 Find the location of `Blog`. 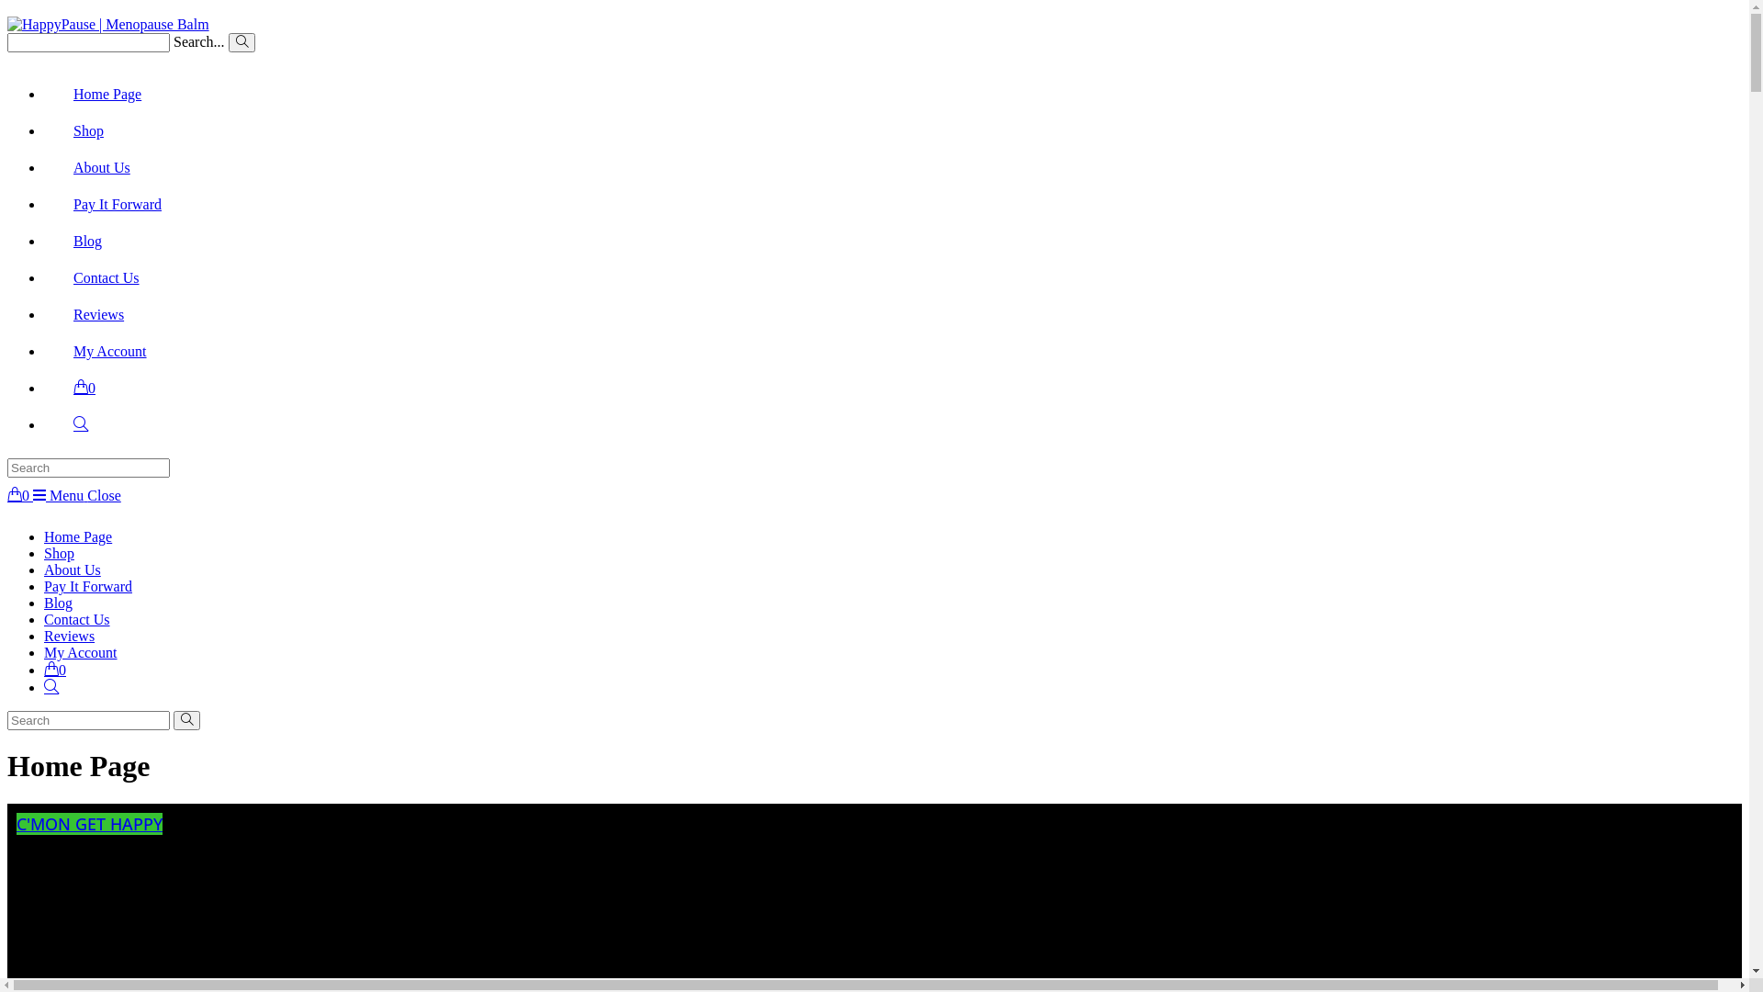

Blog is located at coordinates (88, 241).